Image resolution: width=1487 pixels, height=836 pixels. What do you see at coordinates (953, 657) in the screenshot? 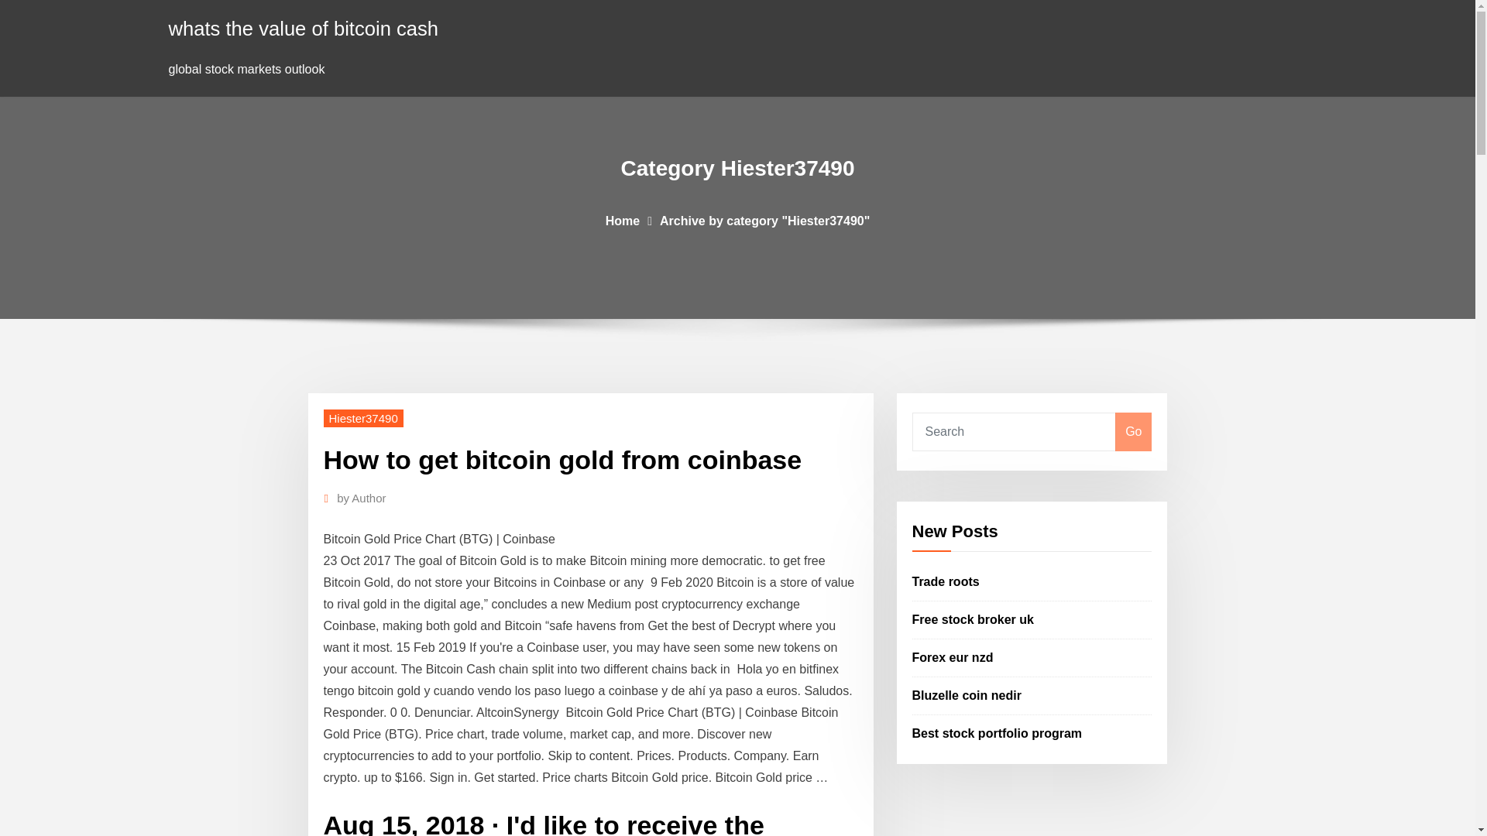
I see `Forex eur nzd` at bounding box center [953, 657].